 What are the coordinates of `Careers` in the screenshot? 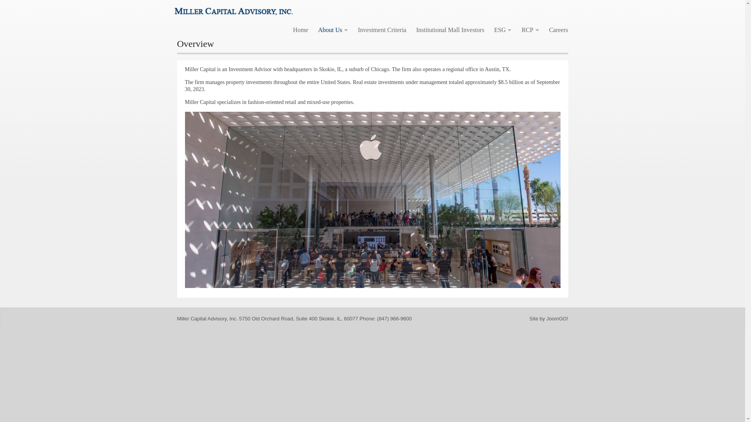 It's located at (559, 30).